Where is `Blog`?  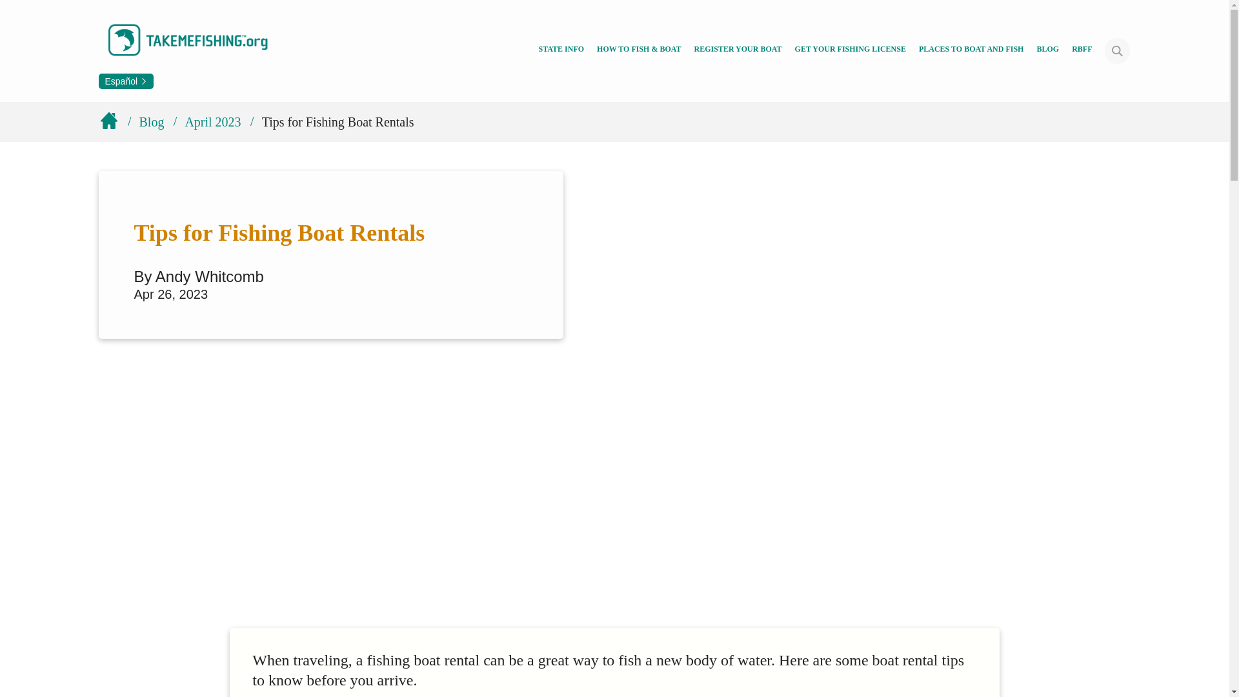
Blog is located at coordinates (1047, 50).